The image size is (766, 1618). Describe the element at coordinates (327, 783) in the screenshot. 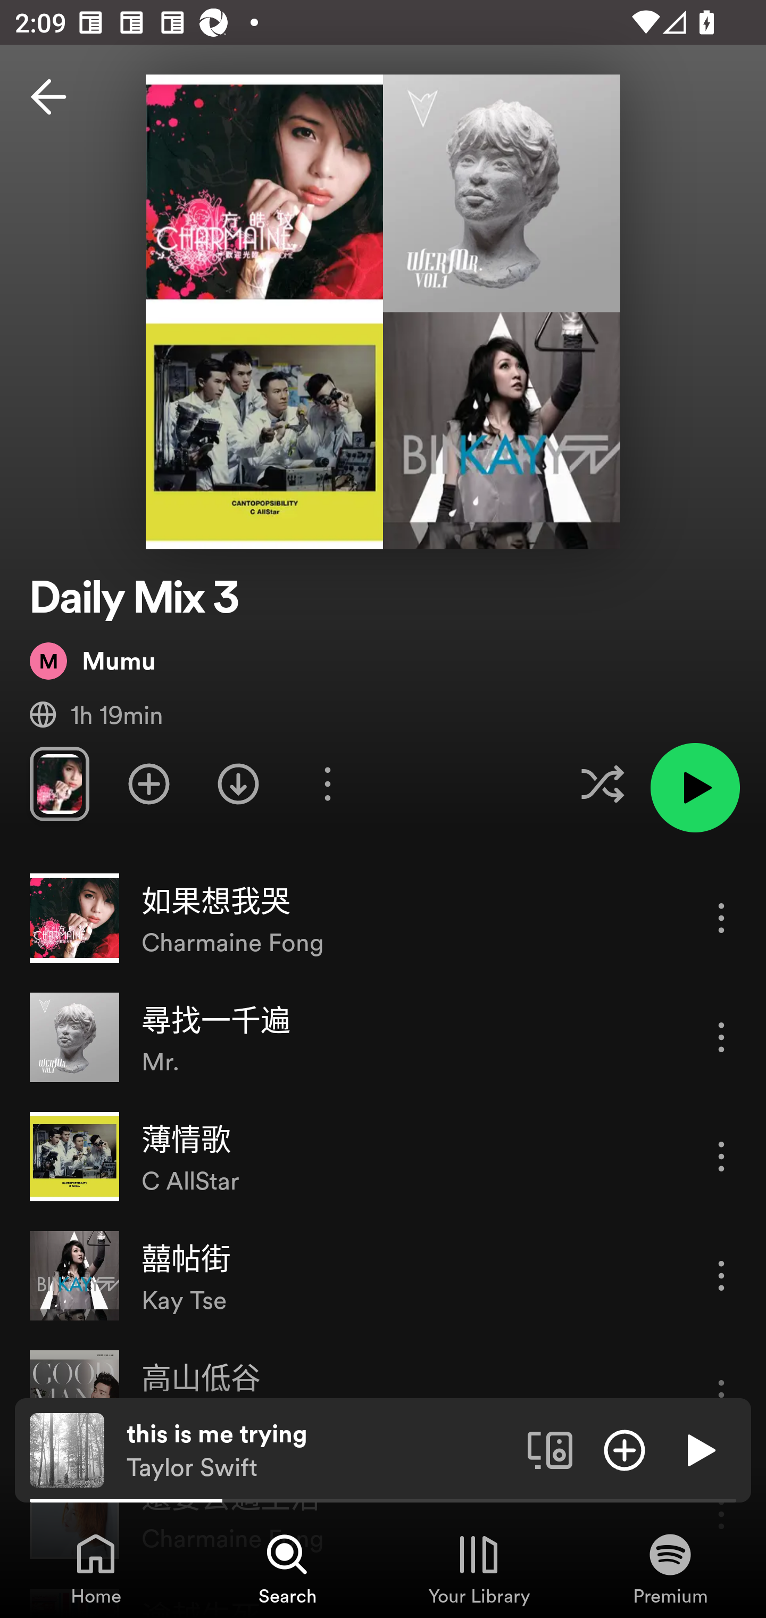

I see `More options for playlist Daily Mix 3` at that location.